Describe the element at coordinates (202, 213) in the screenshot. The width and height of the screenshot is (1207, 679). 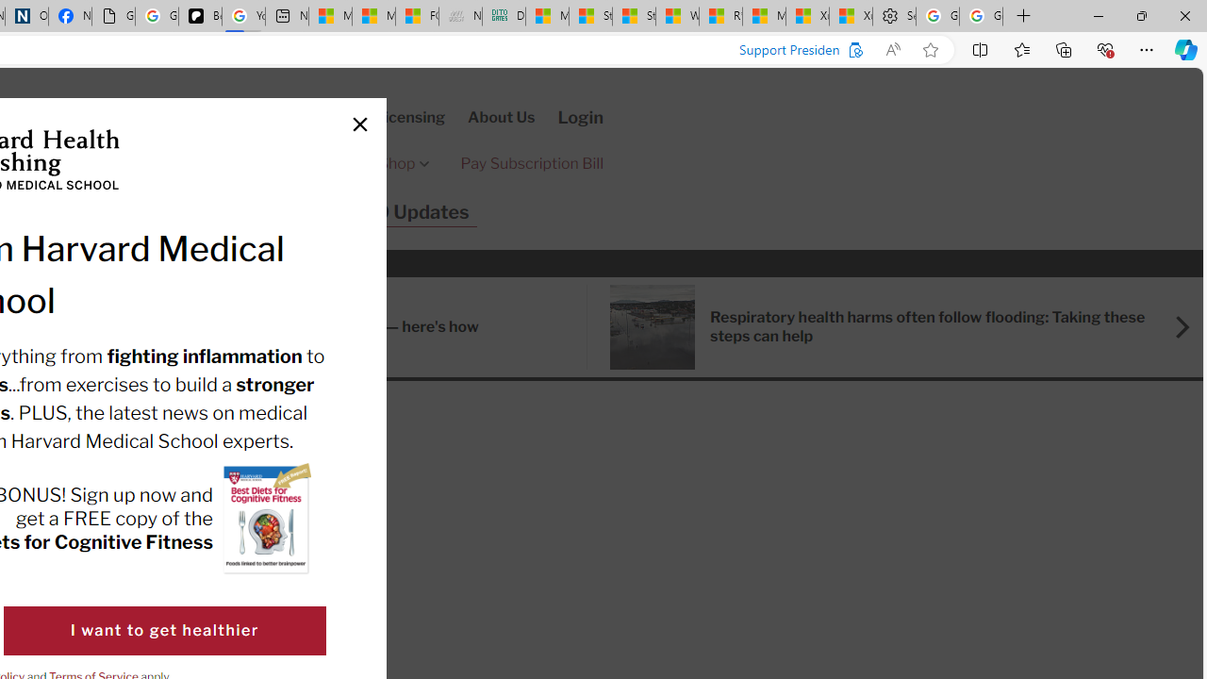
I see `Blog` at that location.